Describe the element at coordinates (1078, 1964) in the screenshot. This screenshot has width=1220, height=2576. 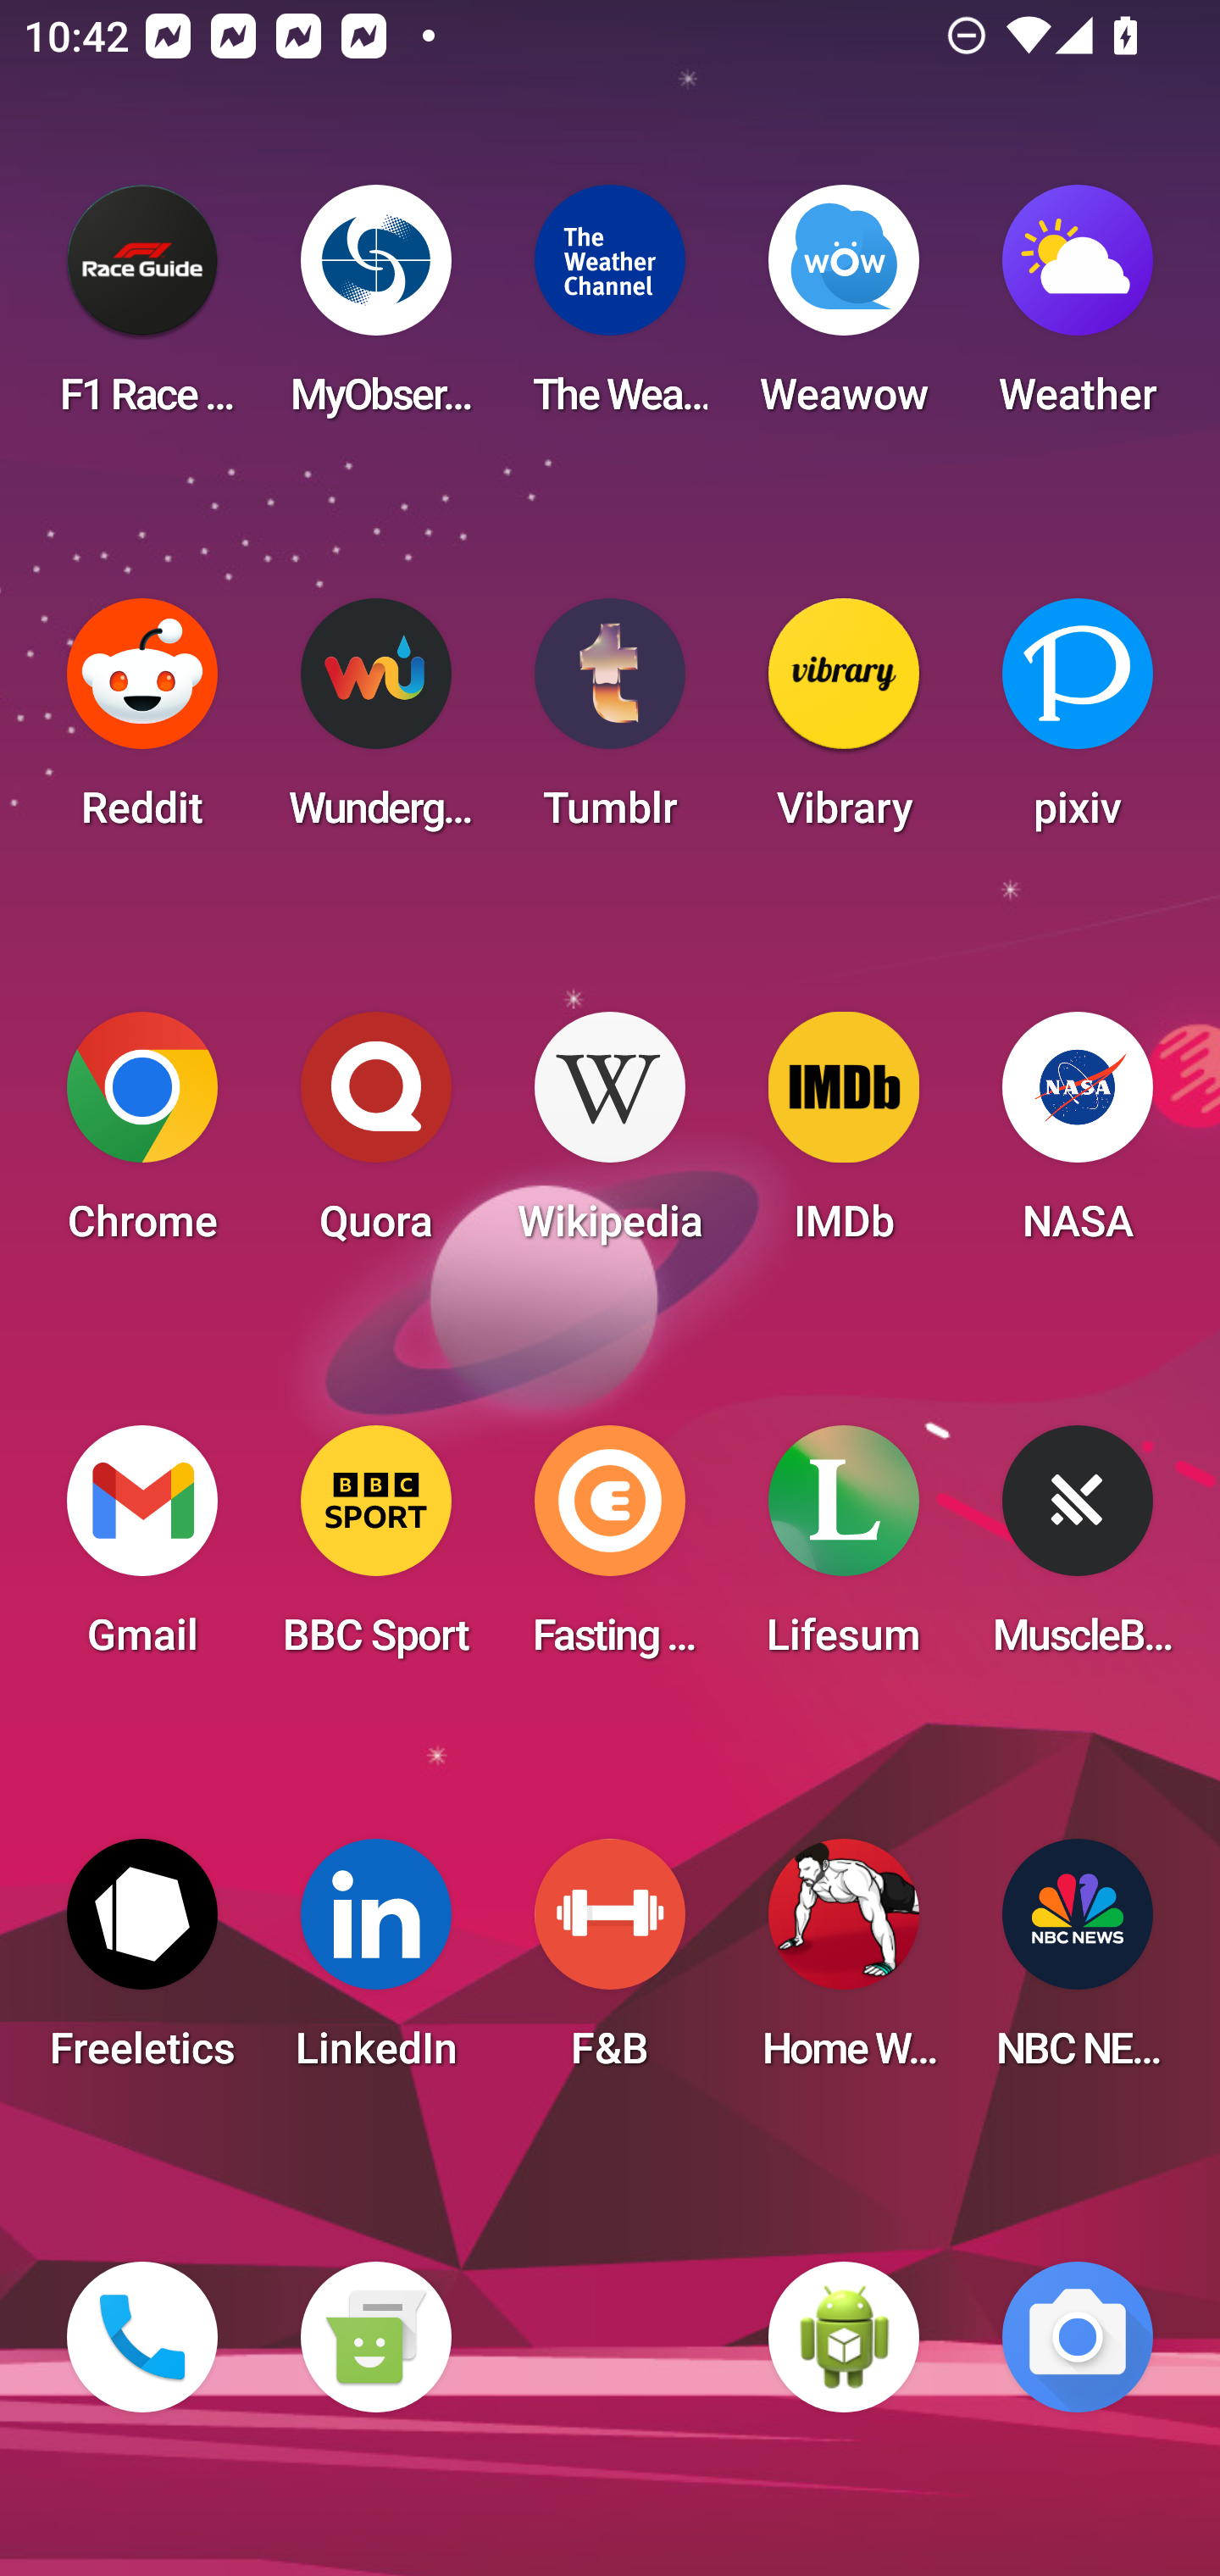
I see `NBC NEWS` at that location.